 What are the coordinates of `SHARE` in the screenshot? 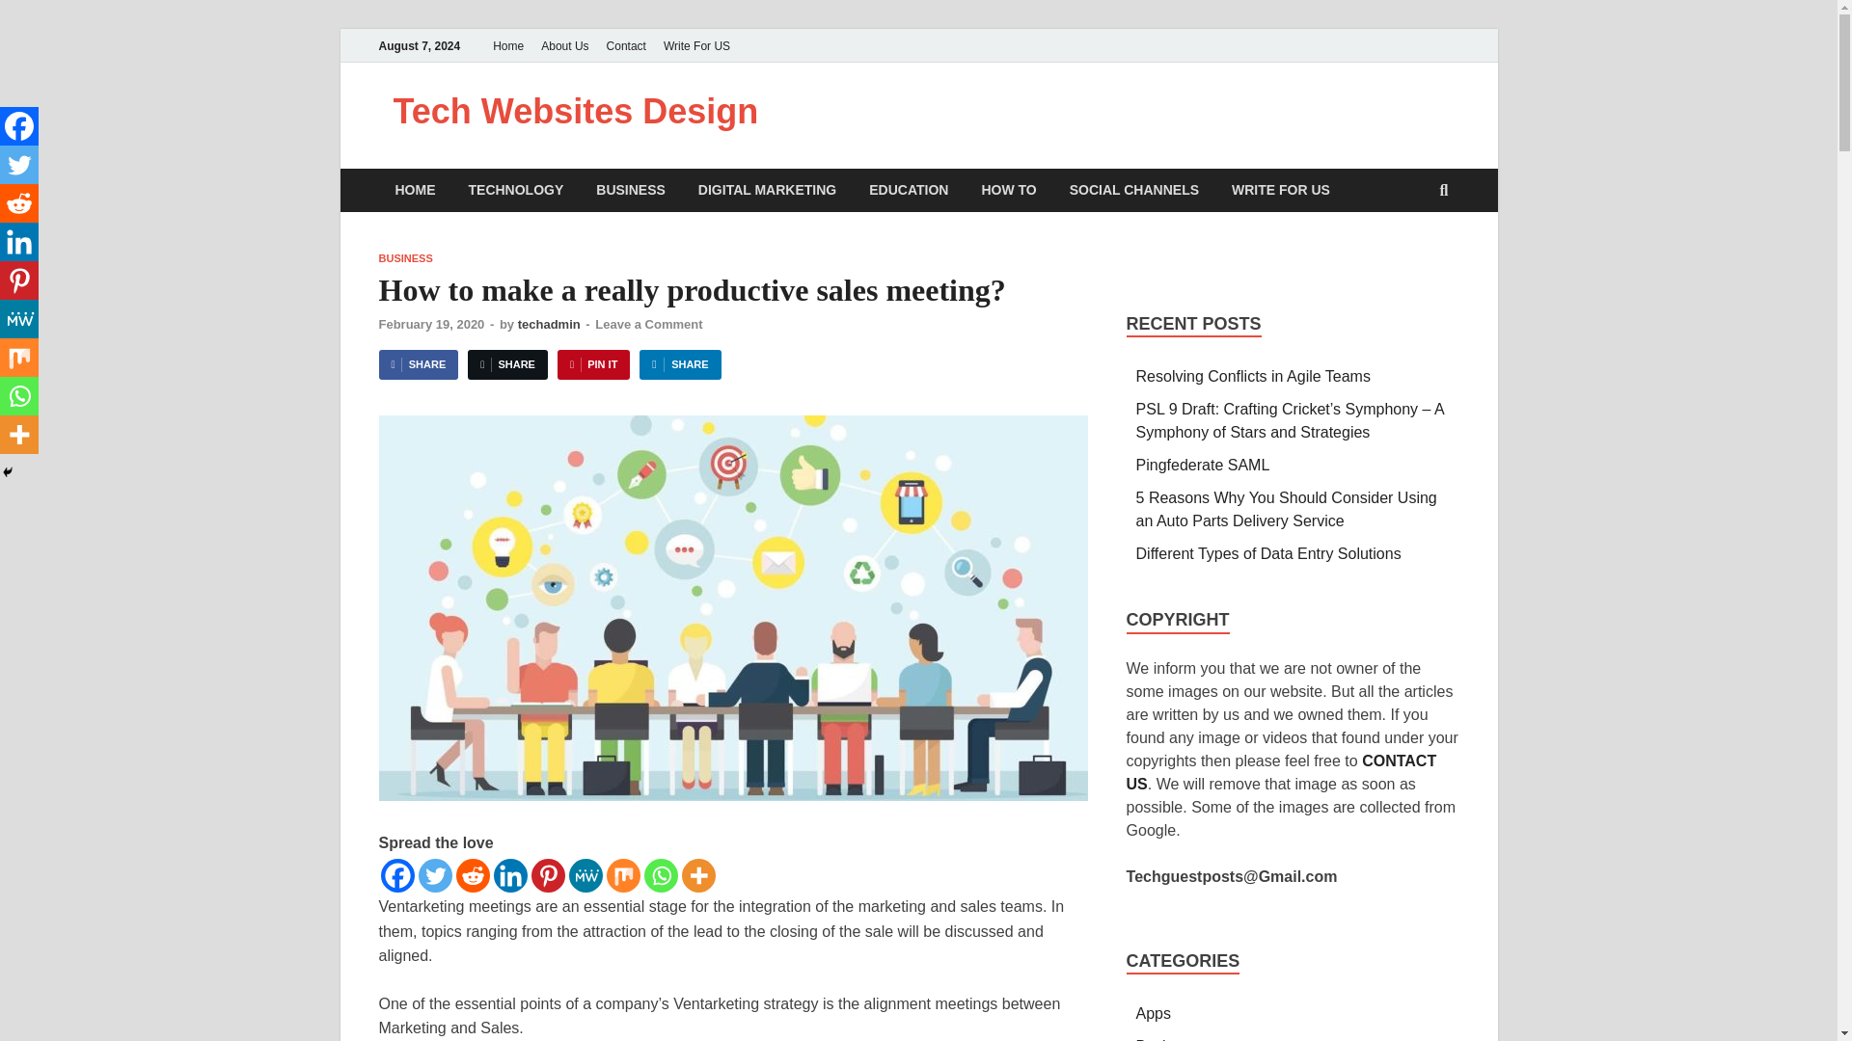 It's located at (507, 364).